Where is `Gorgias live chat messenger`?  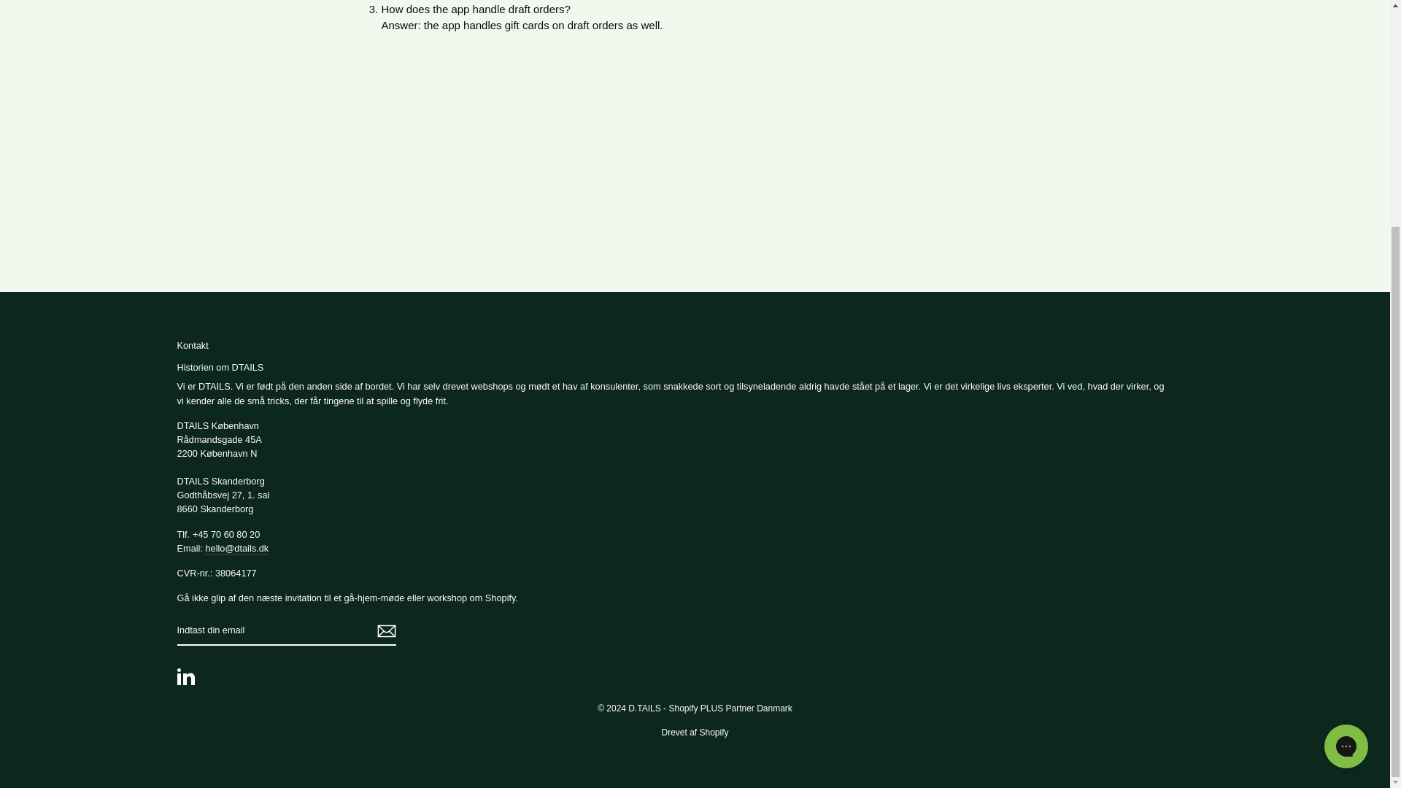
Gorgias live chat messenger is located at coordinates (1346, 438).